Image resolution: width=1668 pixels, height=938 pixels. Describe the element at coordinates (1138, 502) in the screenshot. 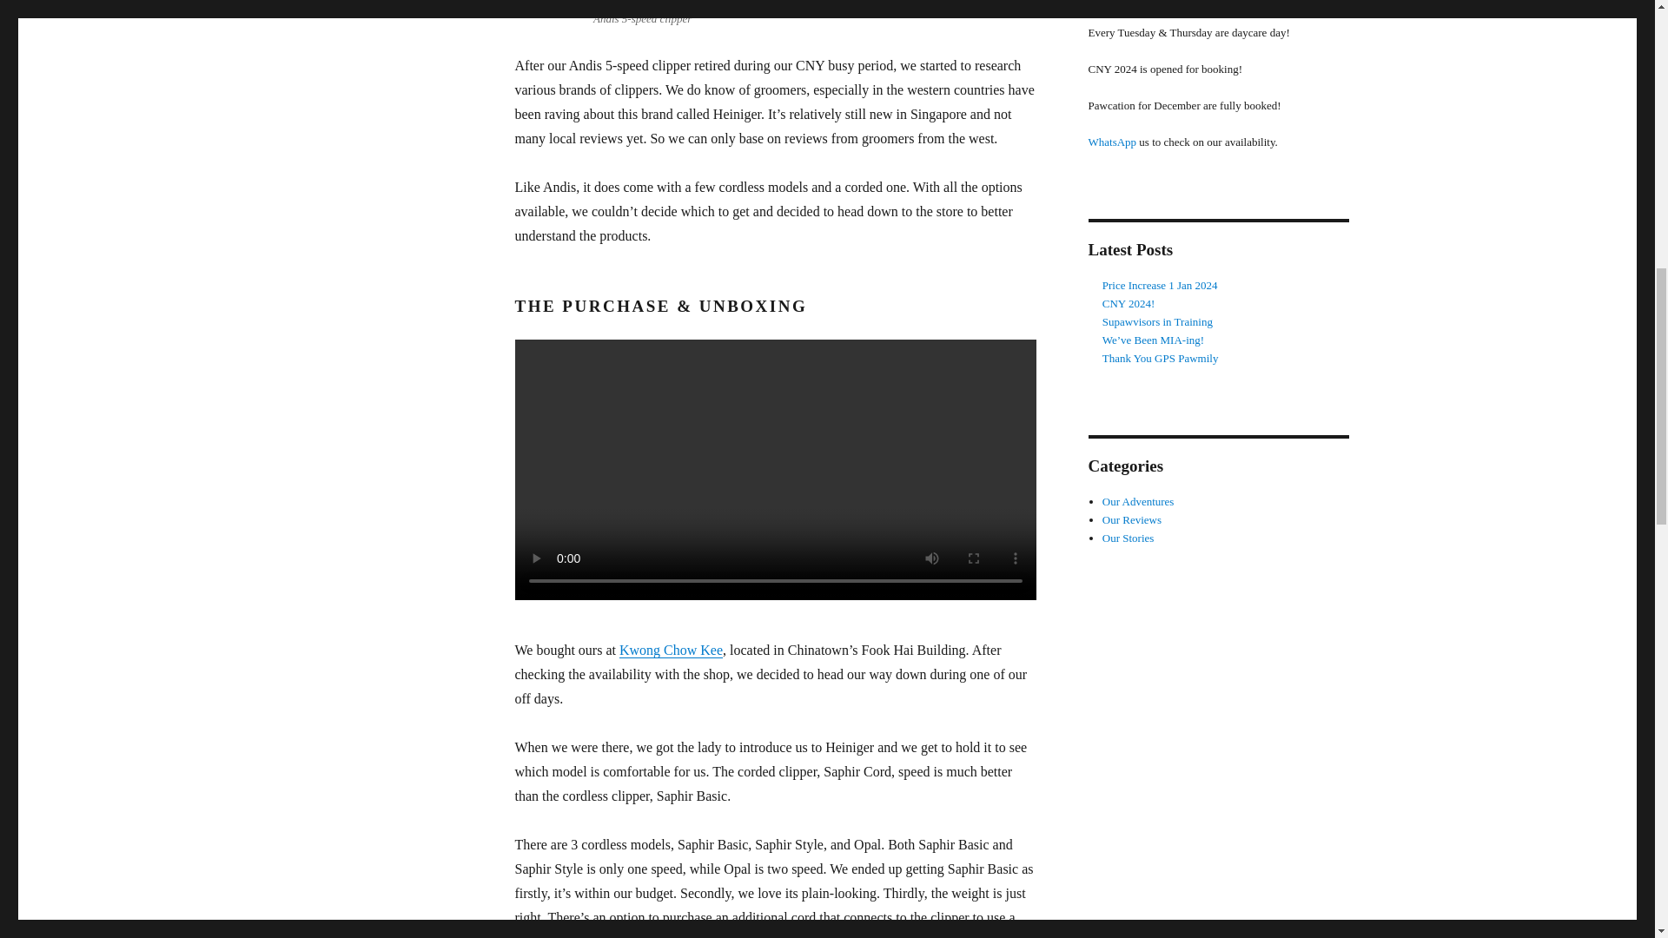

I see `Our Adventures` at that location.